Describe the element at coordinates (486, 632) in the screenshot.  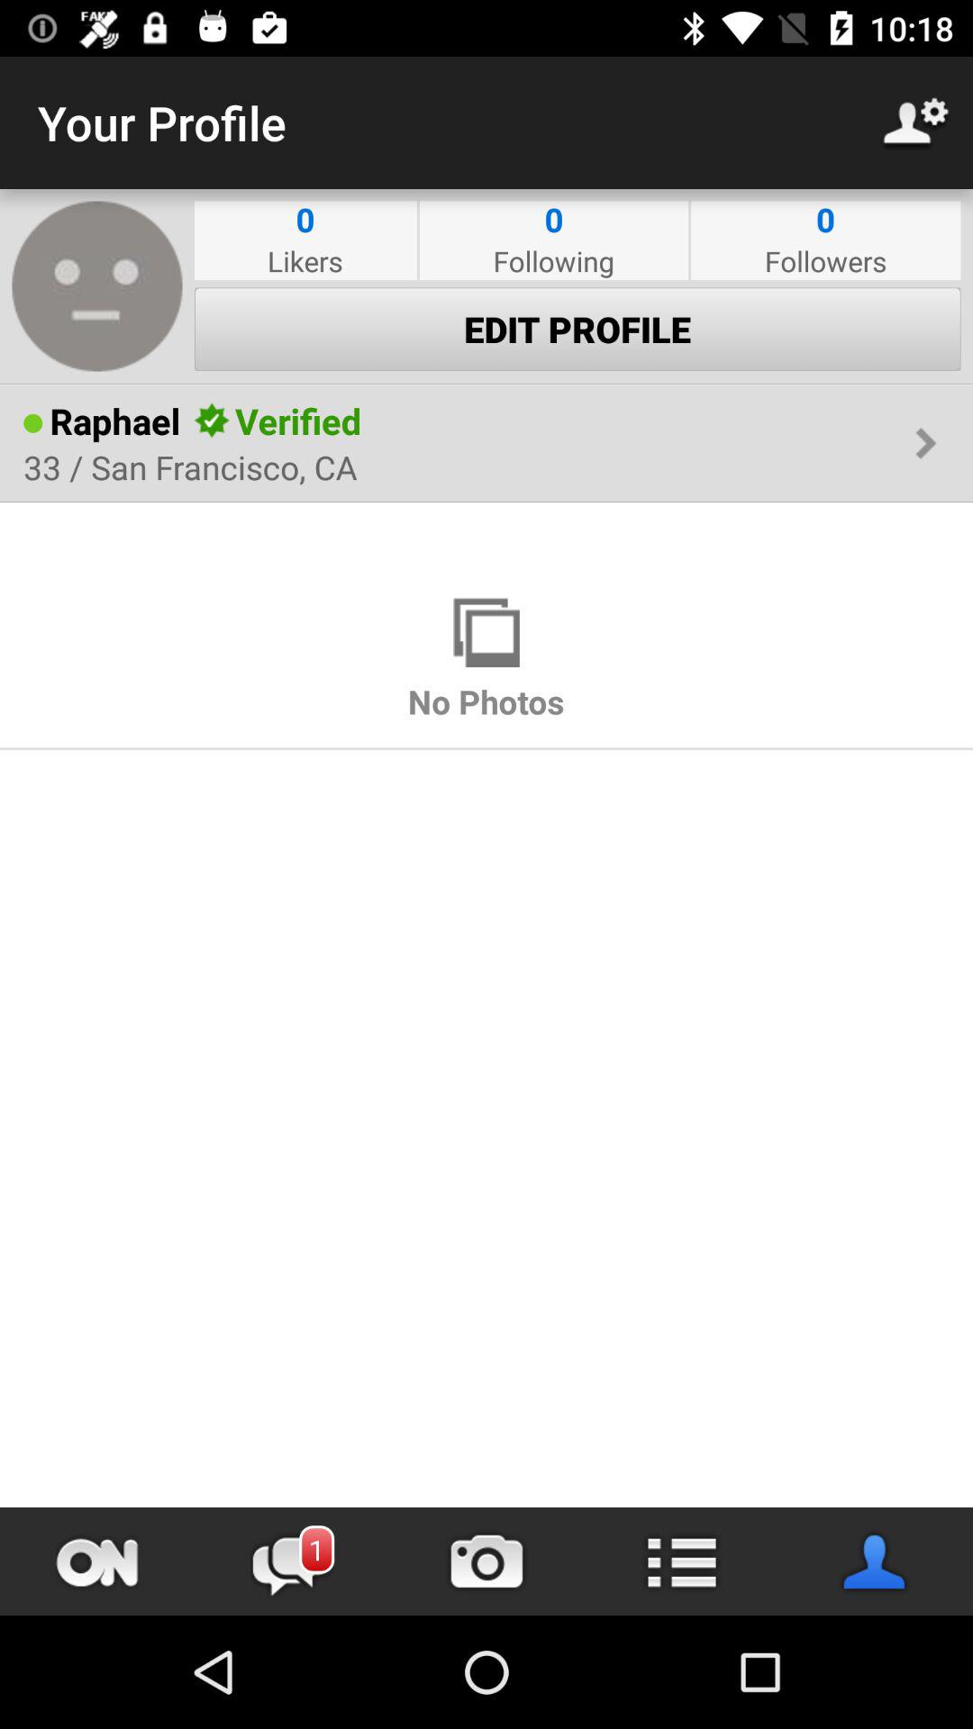
I see `turn on the item above no photos icon` at that location.